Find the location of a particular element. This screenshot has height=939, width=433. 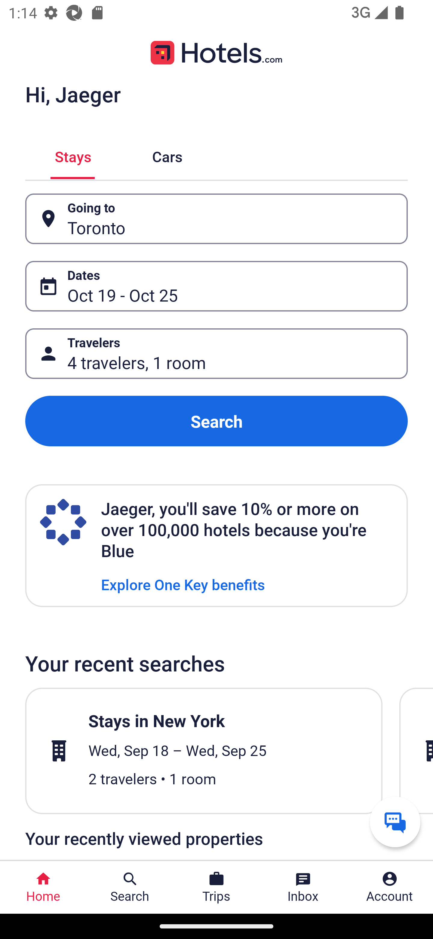

Inbox Inbox Button is located at coordinates (303, 887).